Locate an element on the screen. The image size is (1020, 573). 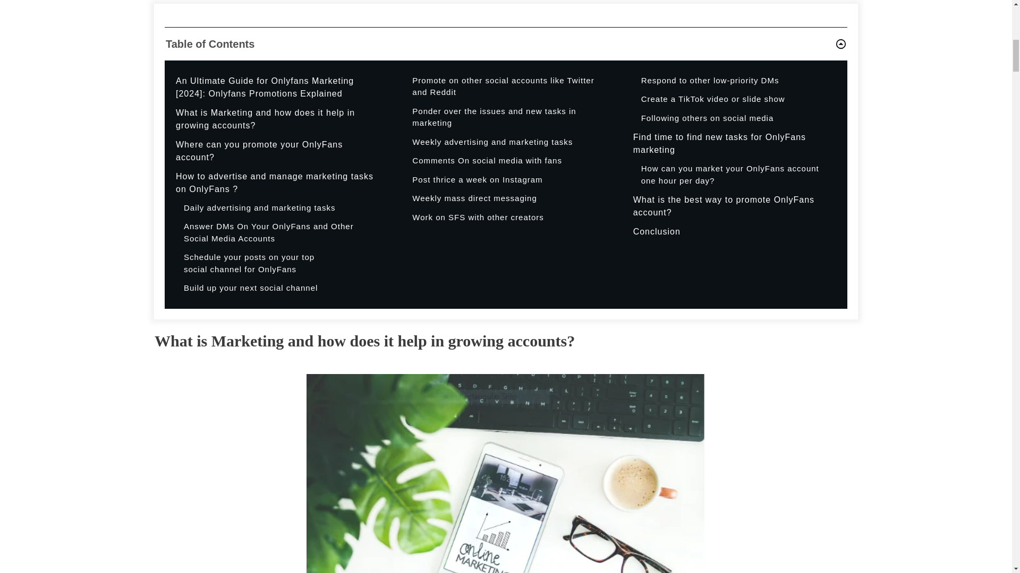
Weekly mass direct messaging is located at coordinates (474, 198).